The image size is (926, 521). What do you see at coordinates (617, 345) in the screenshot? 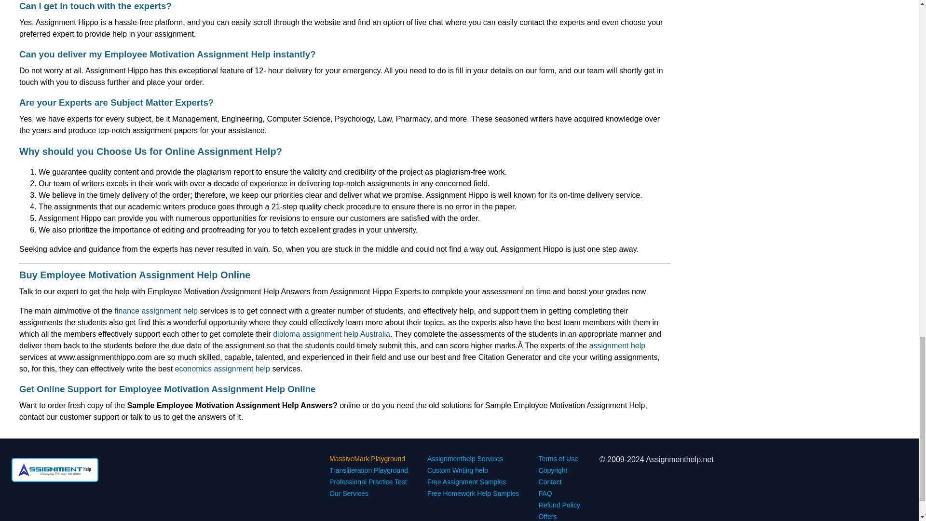
I see `assignment help` at bounding box center [617, 345].